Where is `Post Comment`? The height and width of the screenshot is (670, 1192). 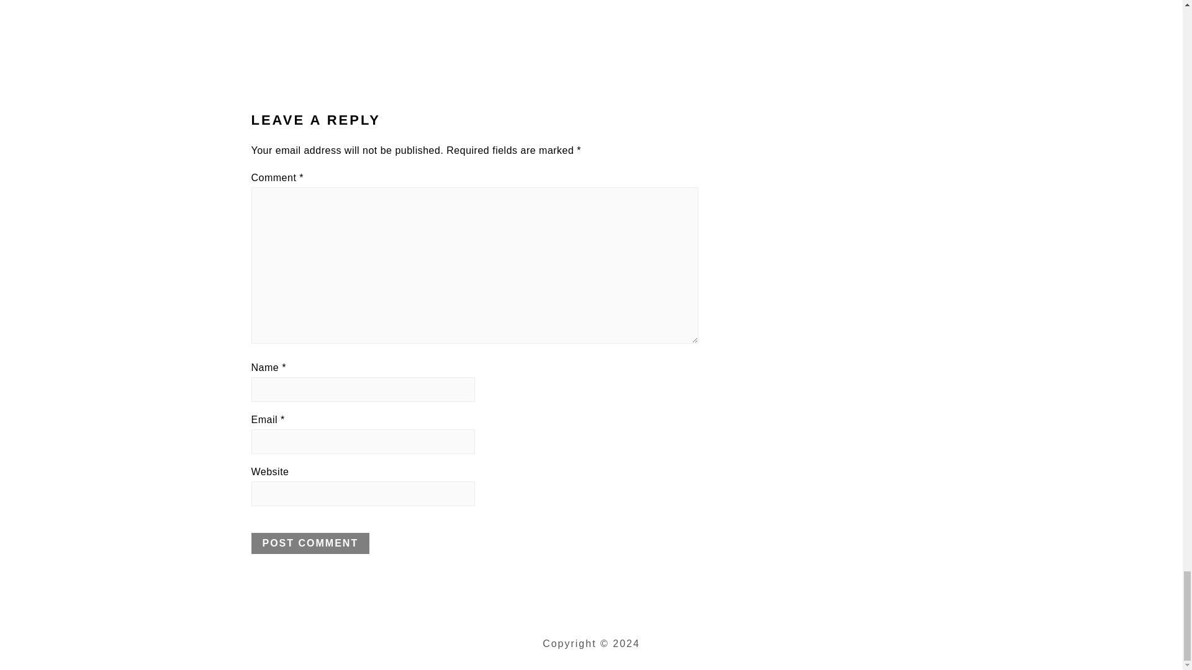 Post Comment is located at coordinates (310, 543).